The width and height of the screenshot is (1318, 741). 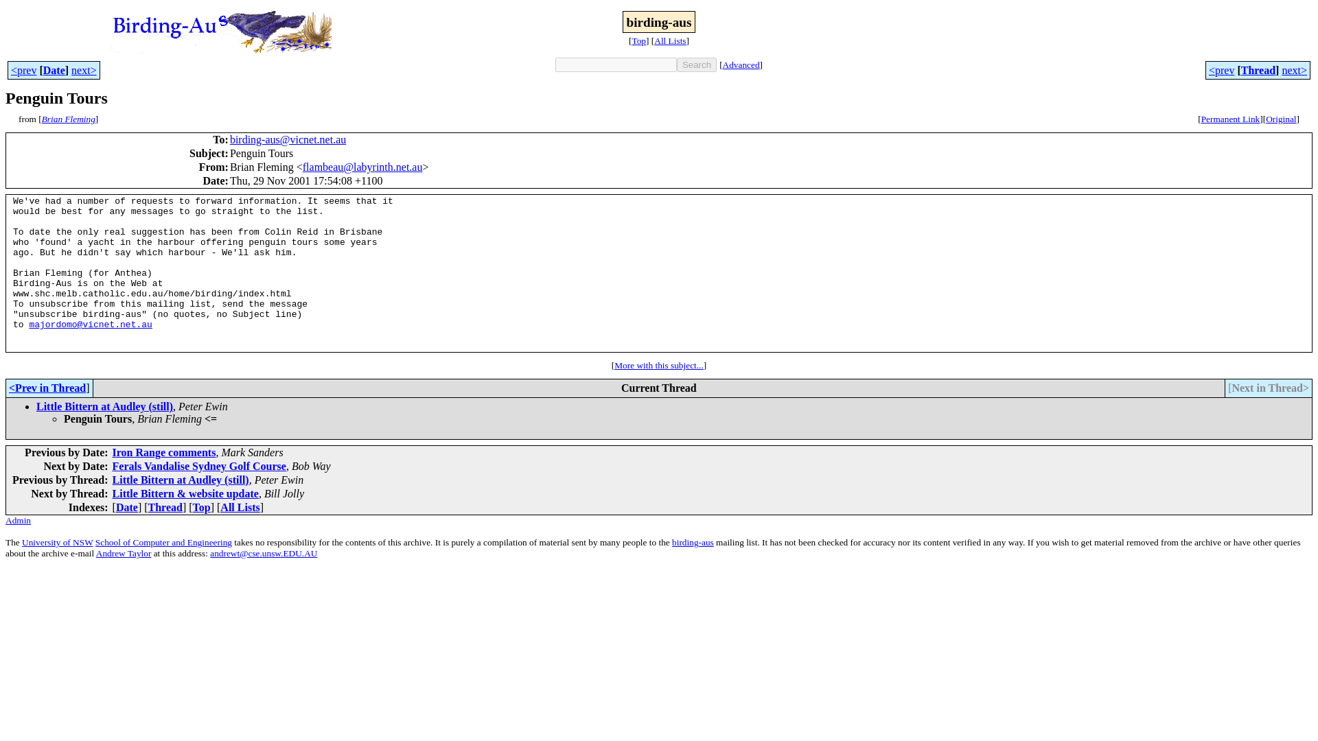 I want to click on Top, so click(x=202, y=508).